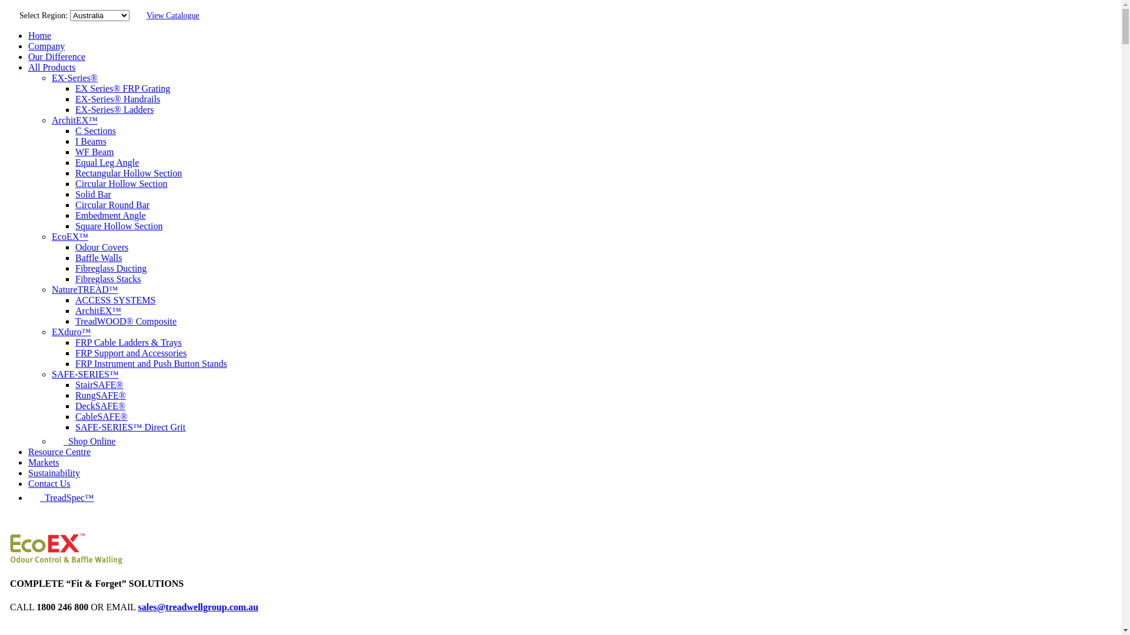 The height and width of the screenshot is (635, 1130). I want to click on Rectangular Hollow Section, so click(128, 173).